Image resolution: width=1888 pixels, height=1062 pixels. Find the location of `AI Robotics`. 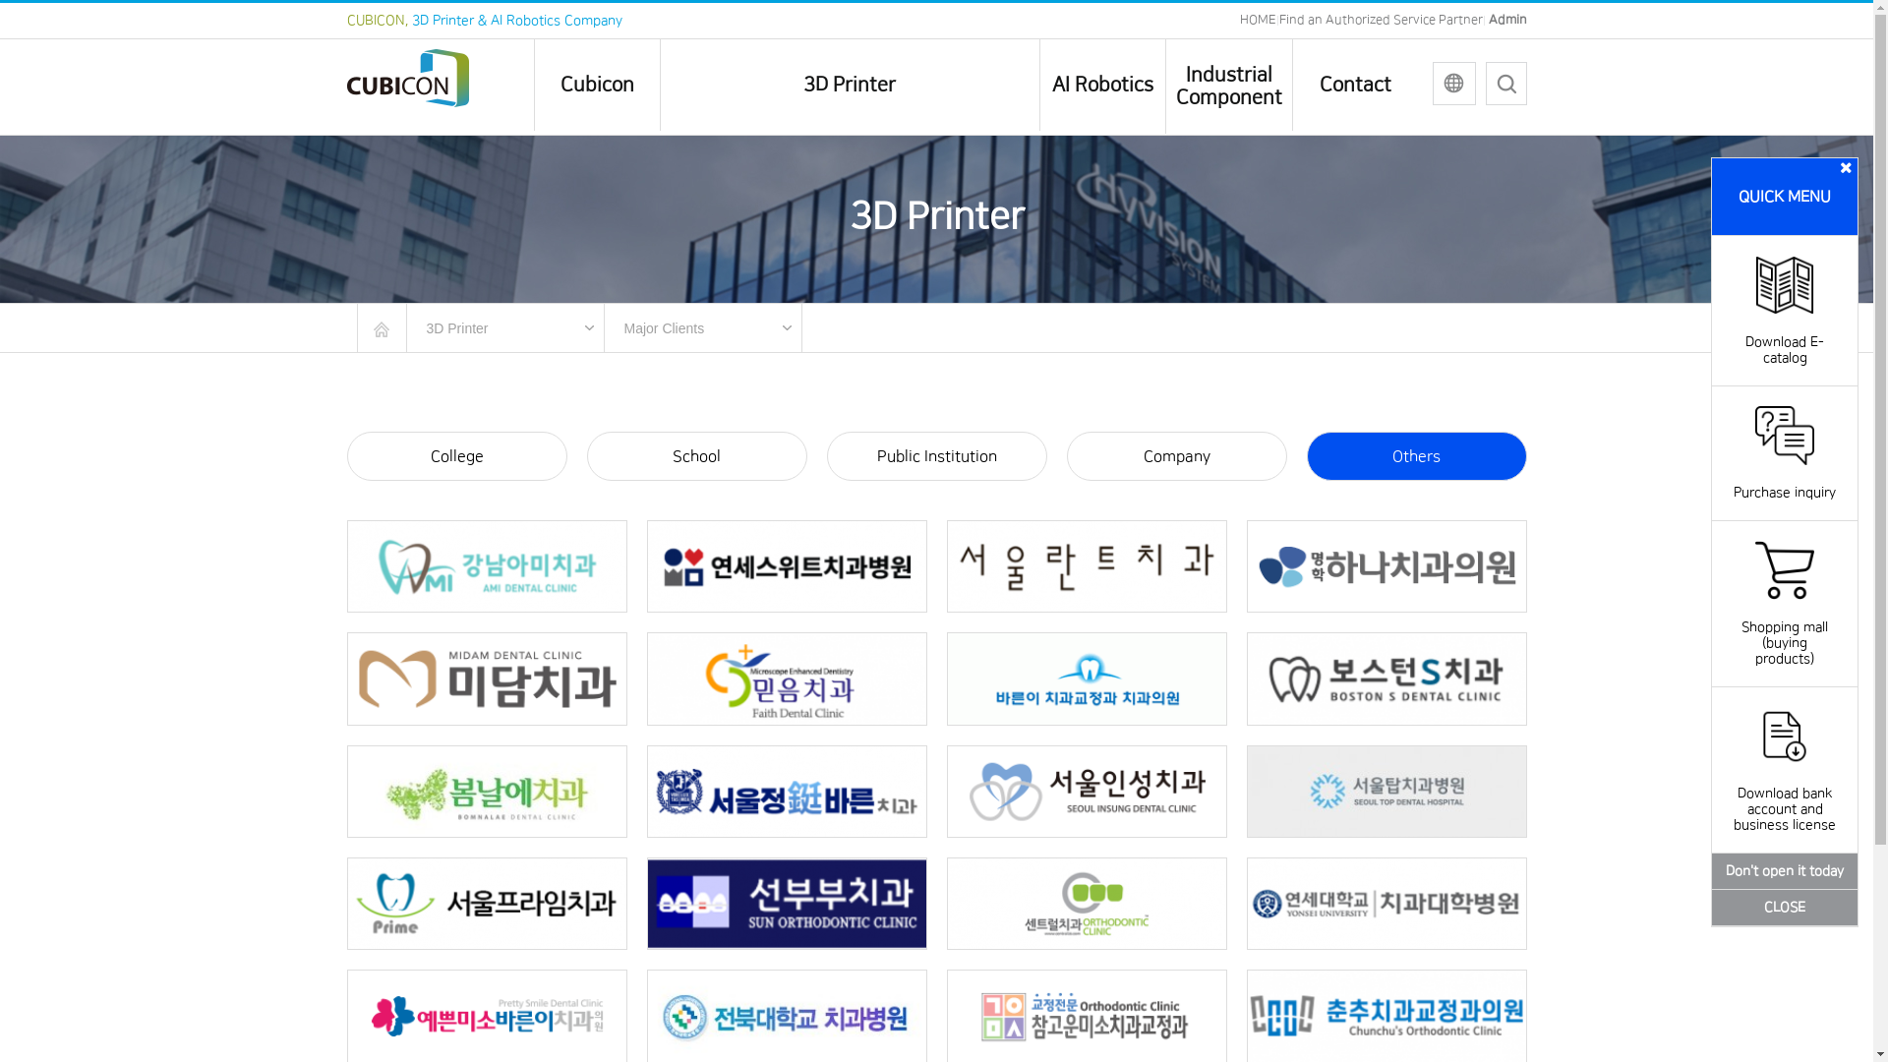

AI Robotics is located at coordinates (1101, 85).